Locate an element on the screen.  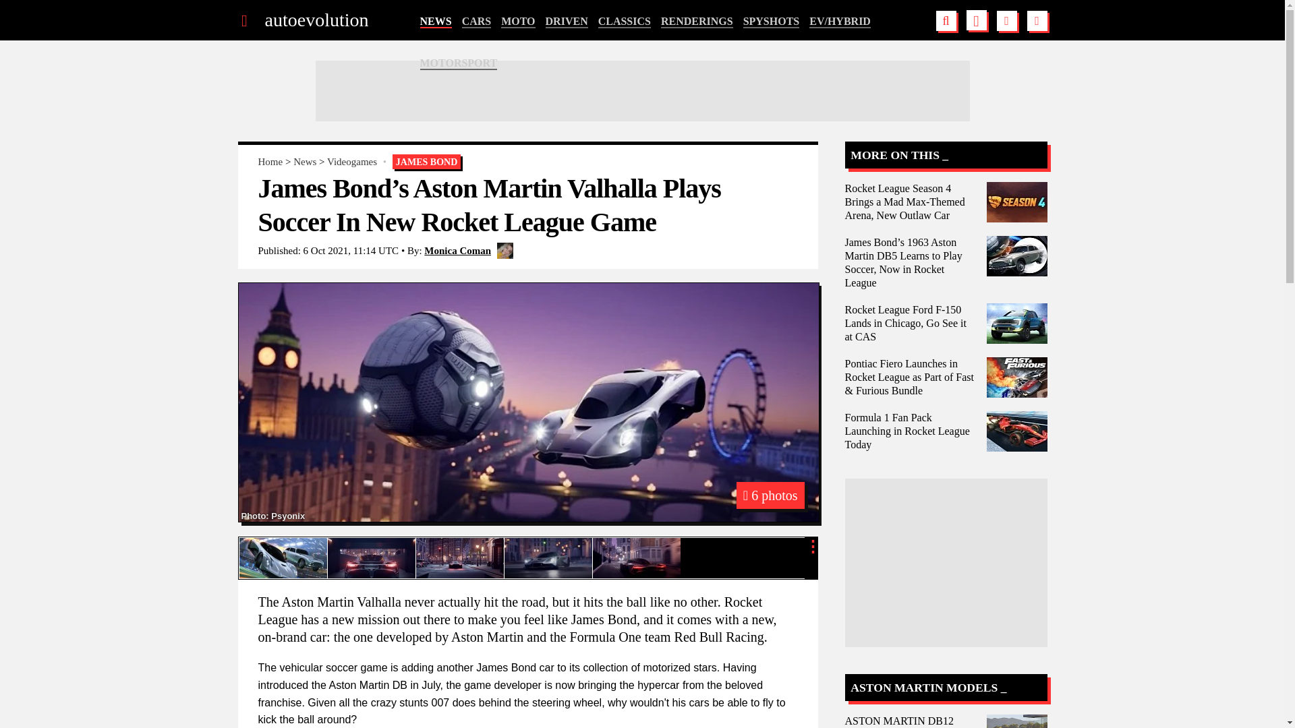
NEWS is located at coordinates (435, 22).